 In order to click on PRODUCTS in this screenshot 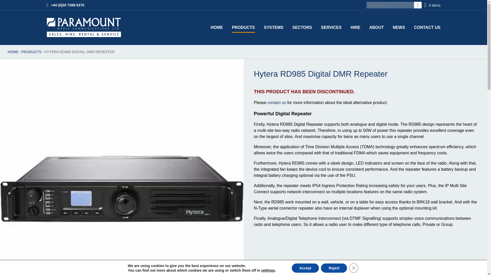, I will do `click(243, 28)`.